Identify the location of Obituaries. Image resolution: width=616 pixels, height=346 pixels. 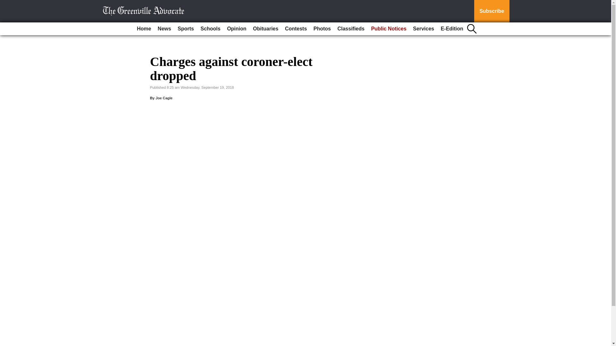
(266, 29).